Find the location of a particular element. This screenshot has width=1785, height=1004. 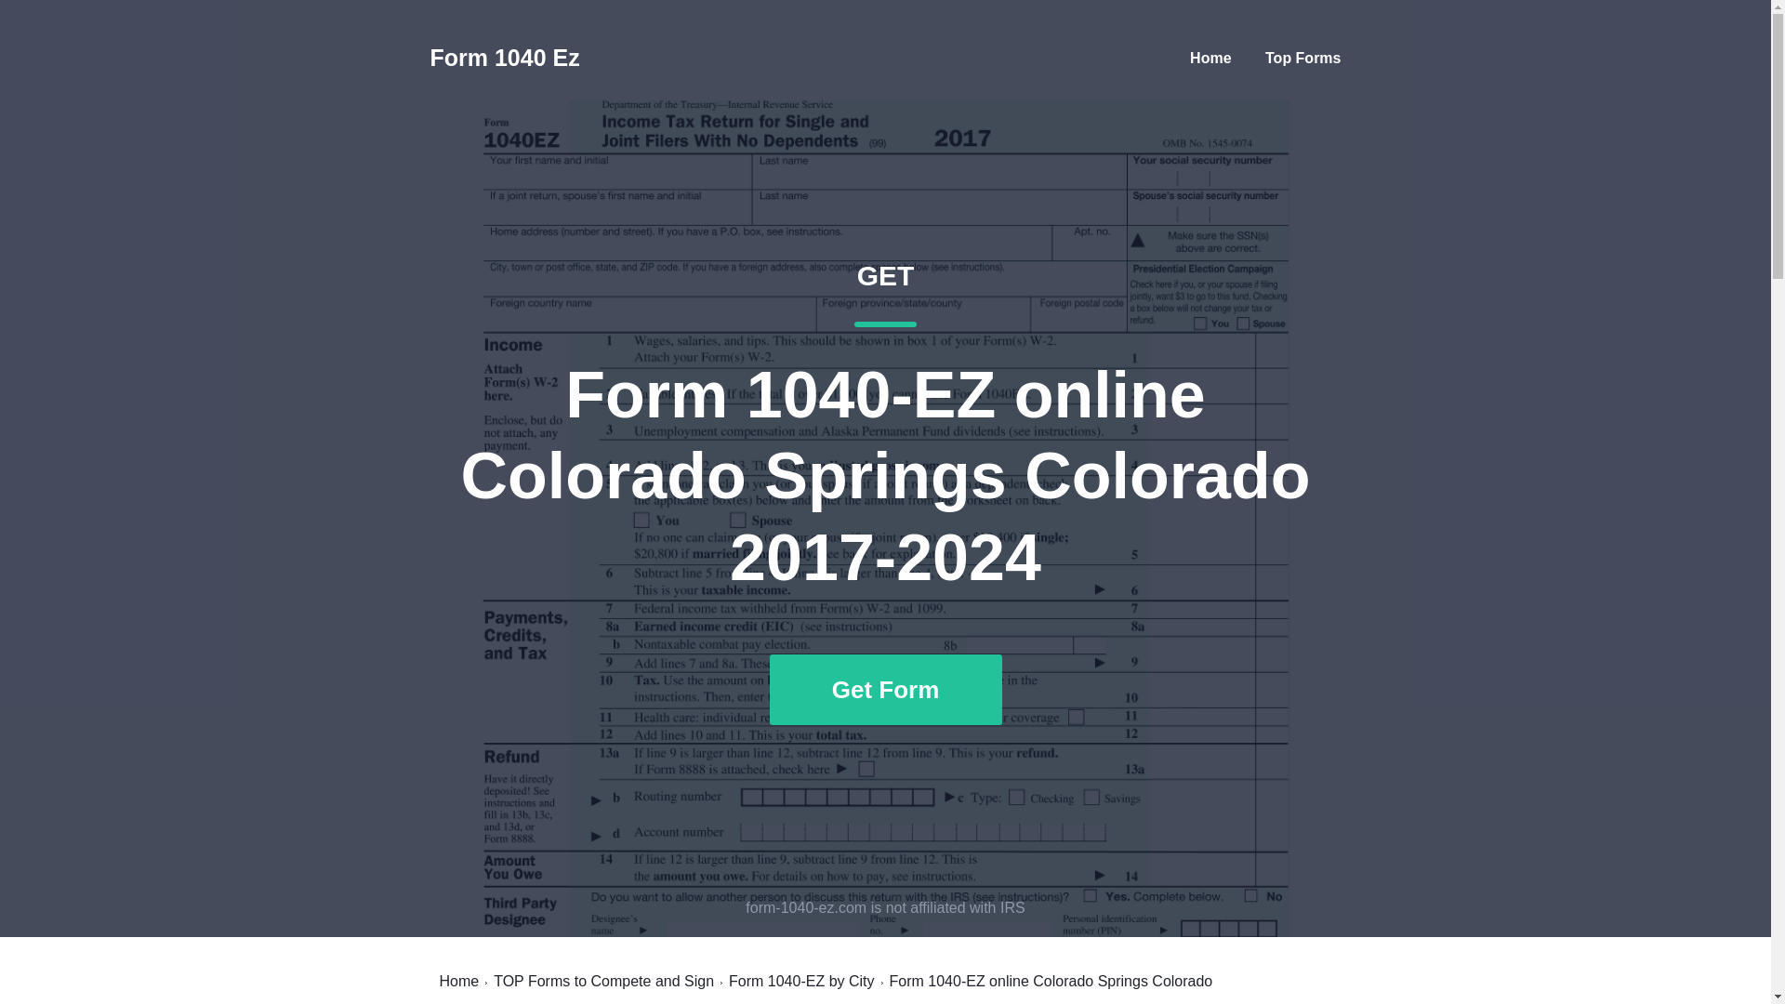

Home is located at coordinates (458, 981).